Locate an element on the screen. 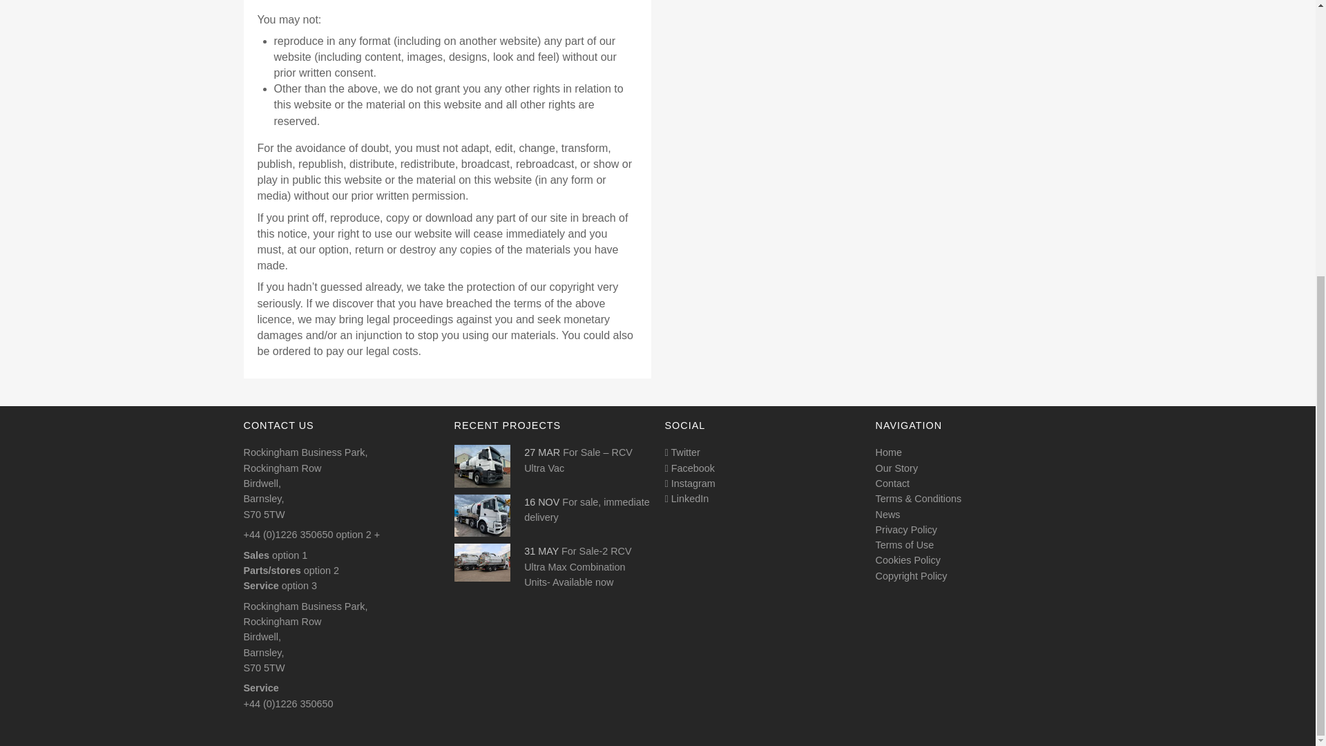  Cookies Policy is located at coordinates (907, 559).